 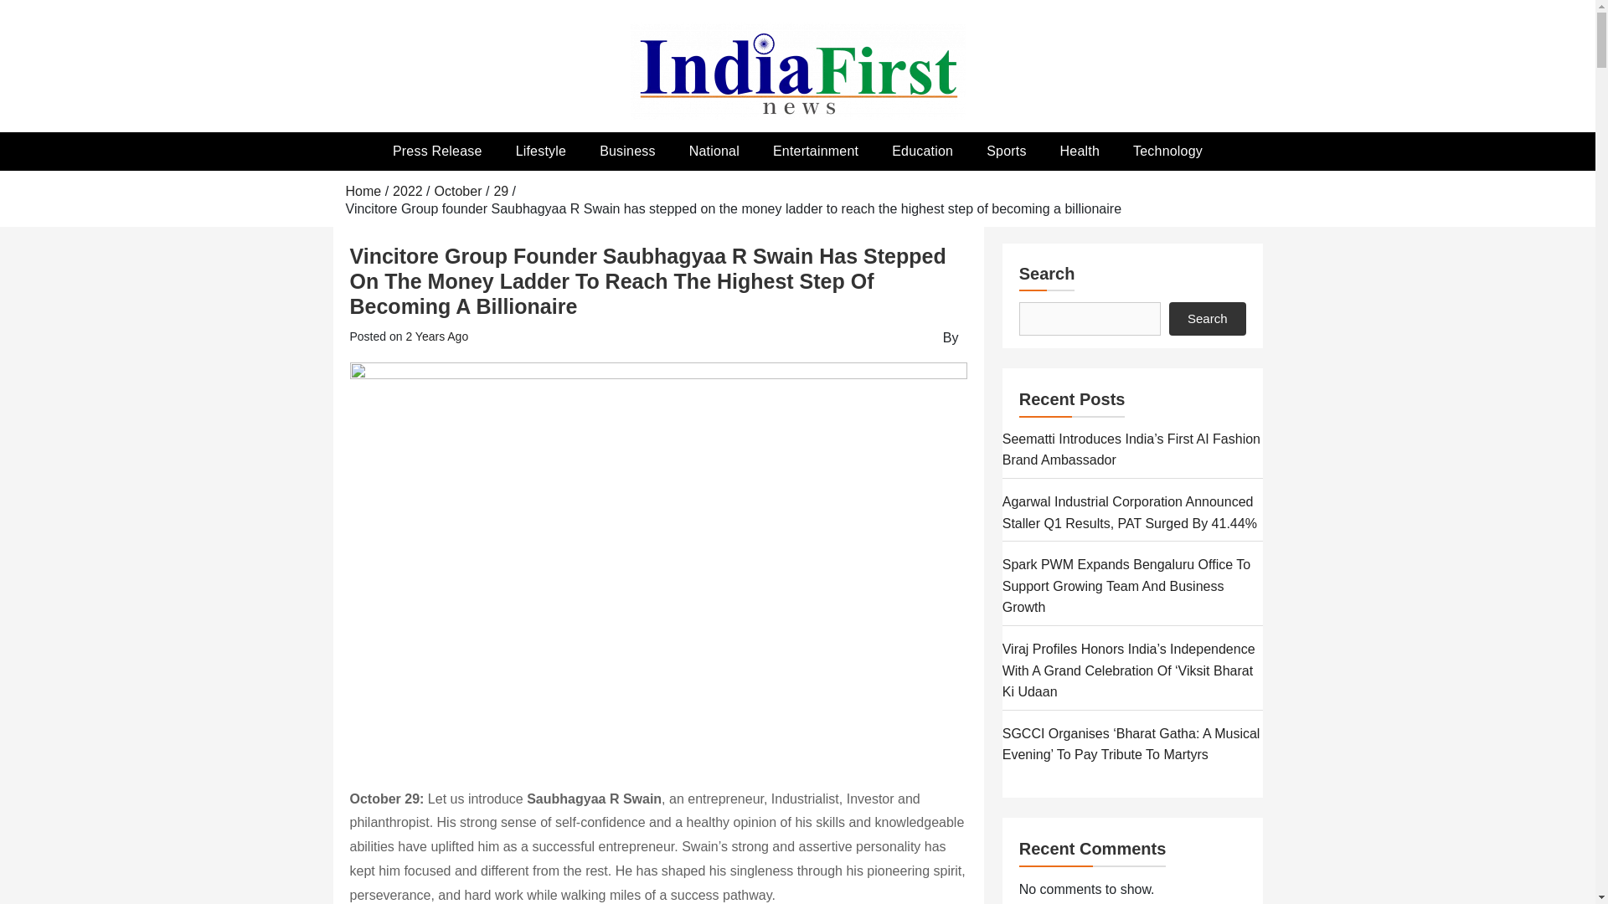 I want to click on Lifestyle, so click(x=541, y=151).